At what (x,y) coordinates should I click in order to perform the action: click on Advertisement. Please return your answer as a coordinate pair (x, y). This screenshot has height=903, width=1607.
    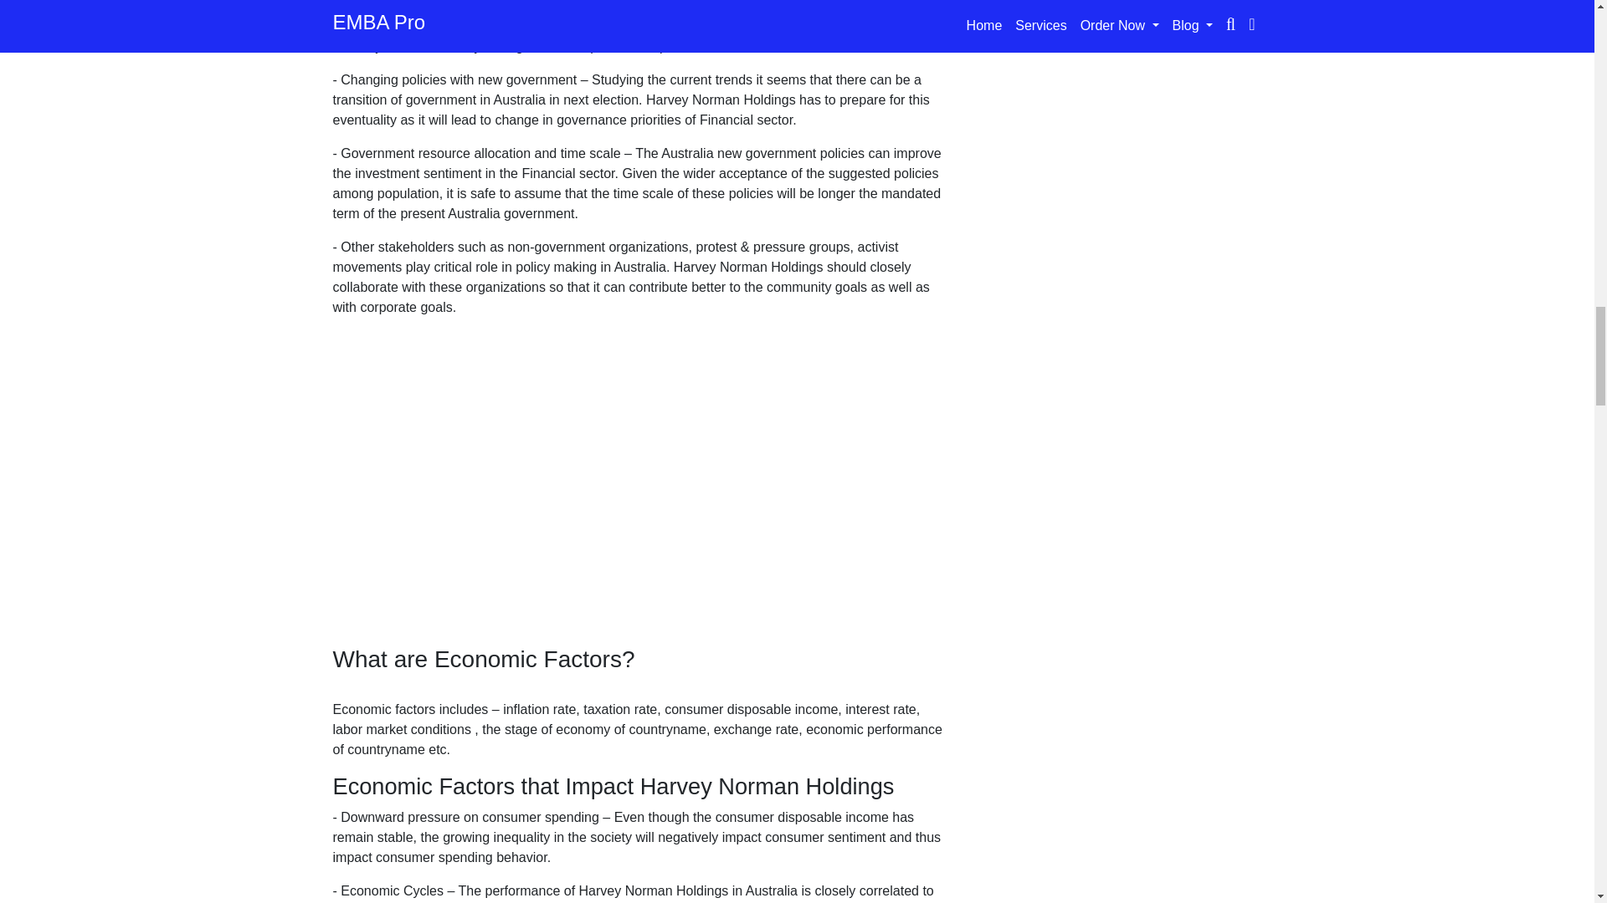
    Looking at the image, I should click on (638, 487).